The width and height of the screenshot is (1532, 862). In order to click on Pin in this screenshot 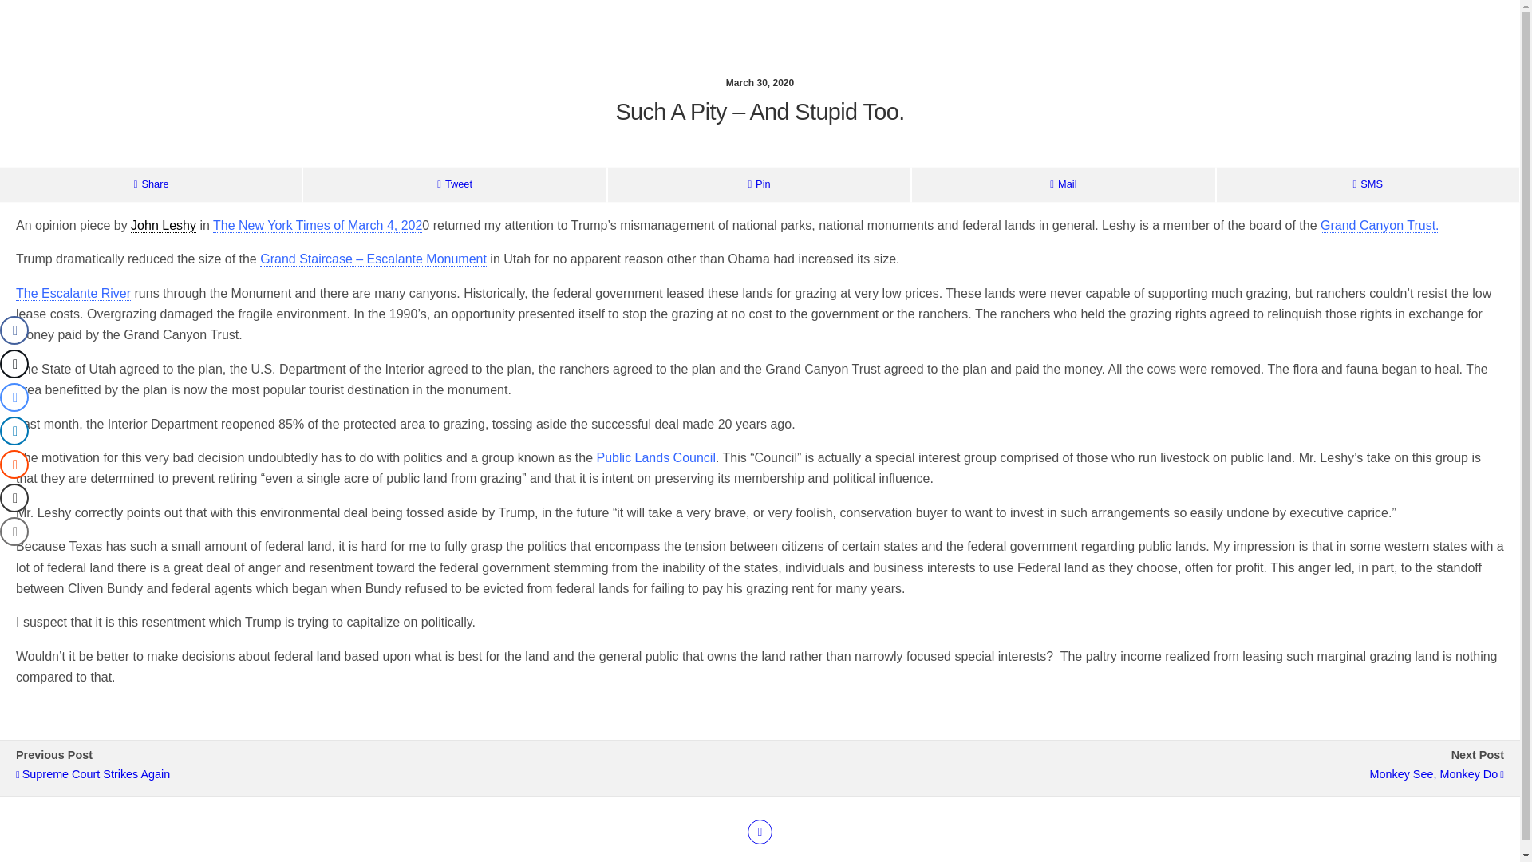, I will do `click(759, 184)`.